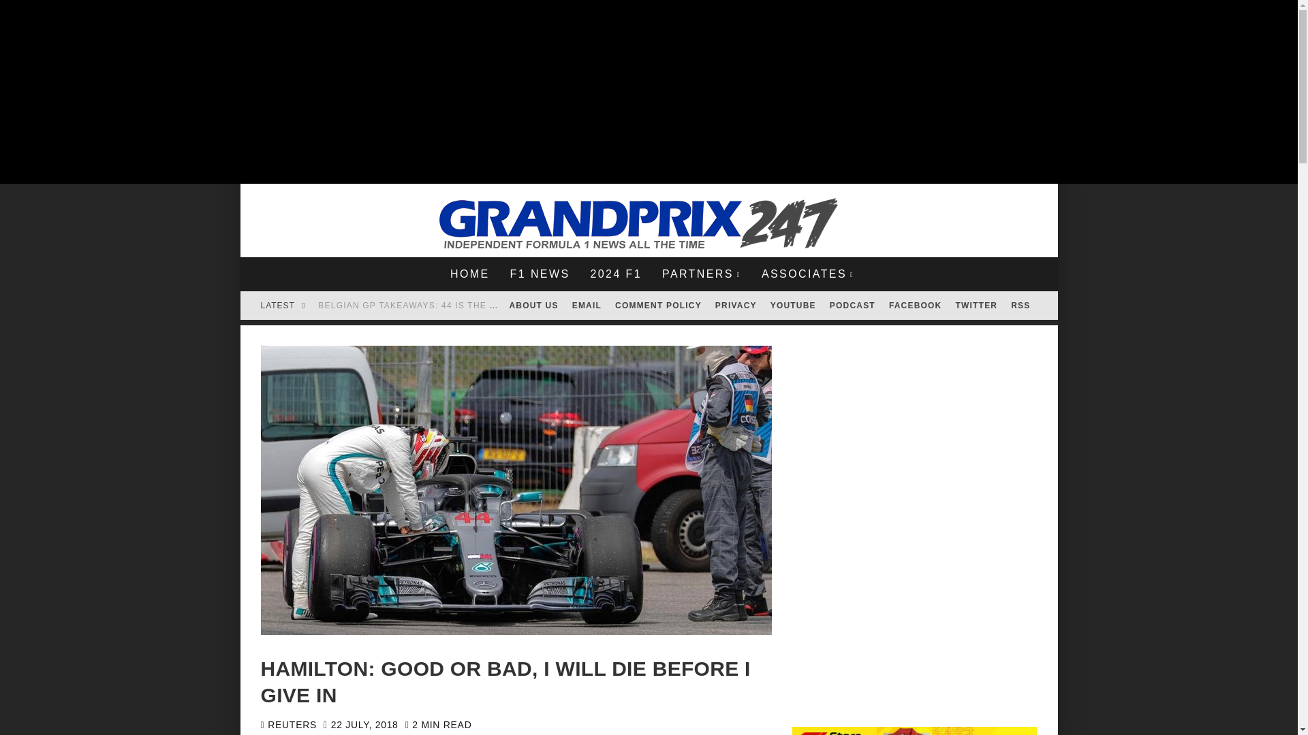  What do you see at coordinates (916, 305) in the screenshot?
I see `FACEBOOK` at bounding box center [916, 305].